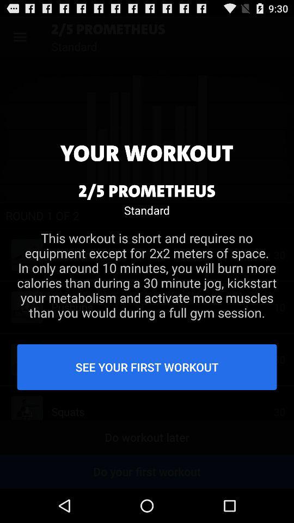 This screenshot has height=523, width=294. Describe the element at coordinates (147, 367) in the screenshot. I see `press the see your first item` at that location.